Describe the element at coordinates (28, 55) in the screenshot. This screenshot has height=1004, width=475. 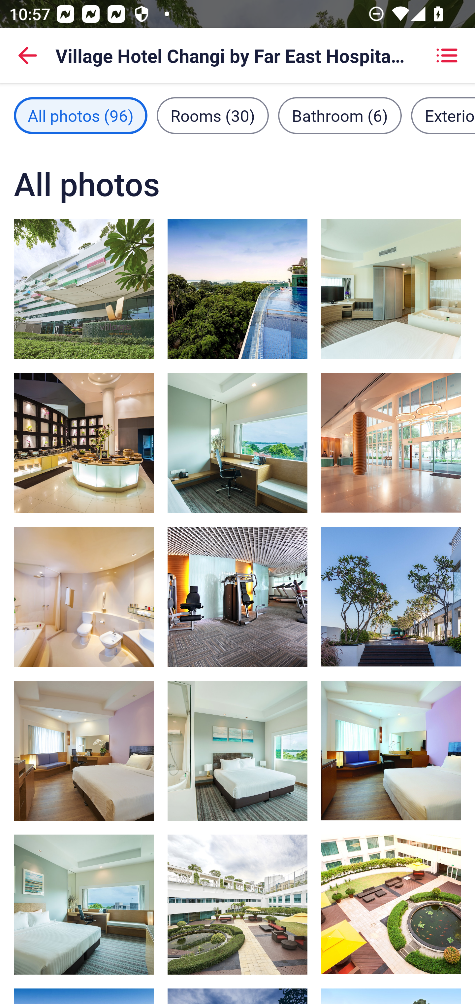
I see `Back` at that location.